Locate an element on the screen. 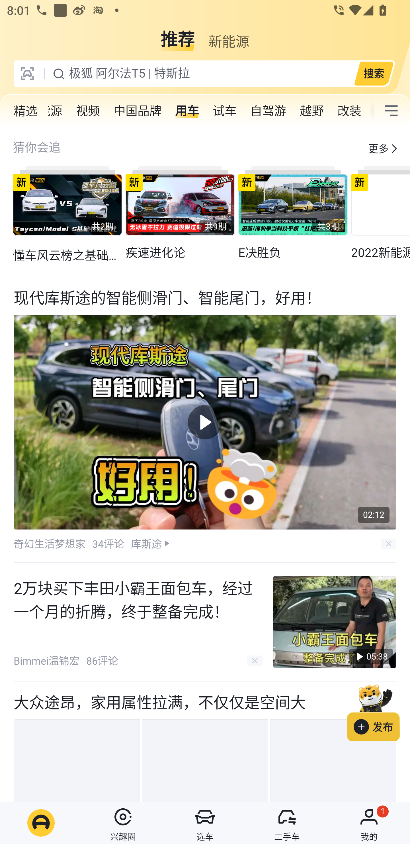  发布 is located at coordinates (378, 711).